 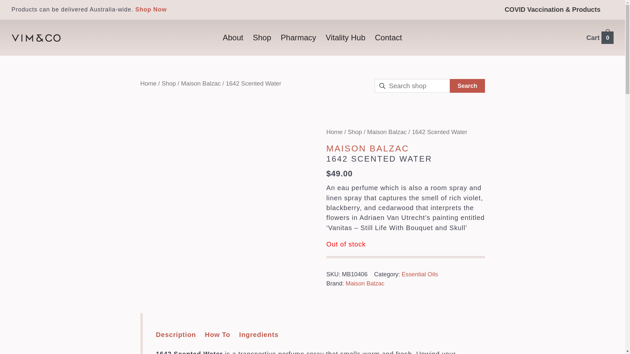 I want to click on Shop Now, so click(x=151, y=9).